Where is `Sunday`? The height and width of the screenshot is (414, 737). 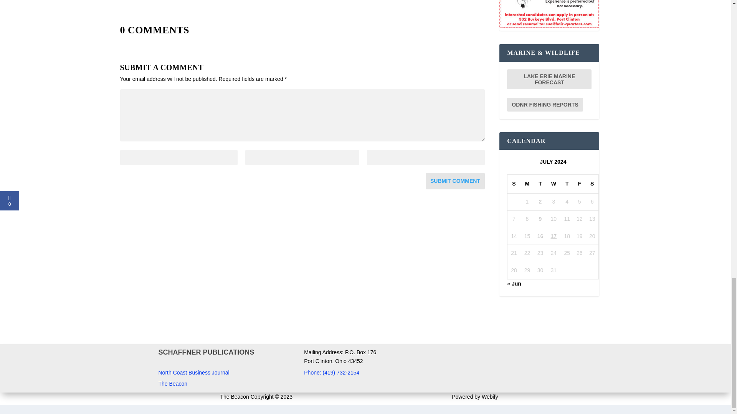
Sunday is located at coordinates (514, 184).